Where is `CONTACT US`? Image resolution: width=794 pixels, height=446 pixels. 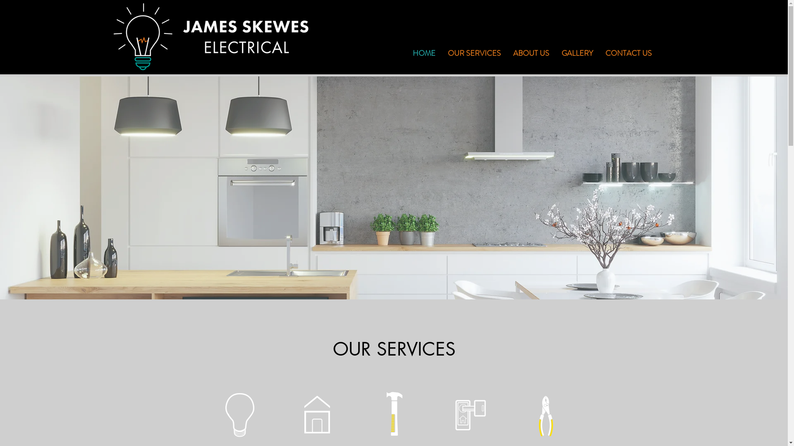
CONTACT US is located at coordinates (628, 53).